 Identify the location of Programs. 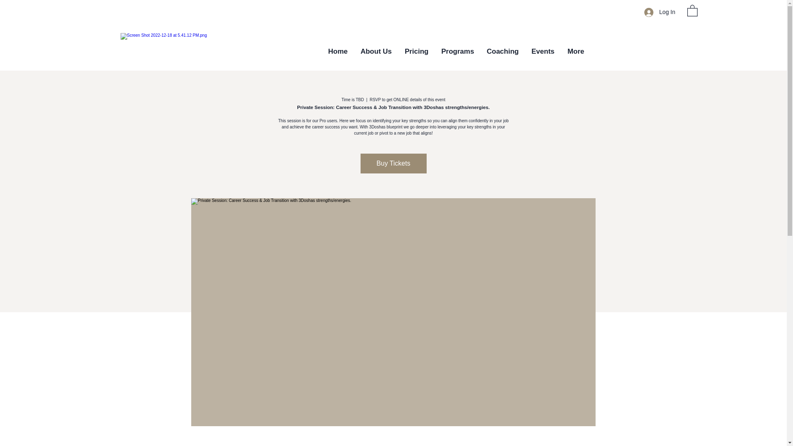
(457, 51).